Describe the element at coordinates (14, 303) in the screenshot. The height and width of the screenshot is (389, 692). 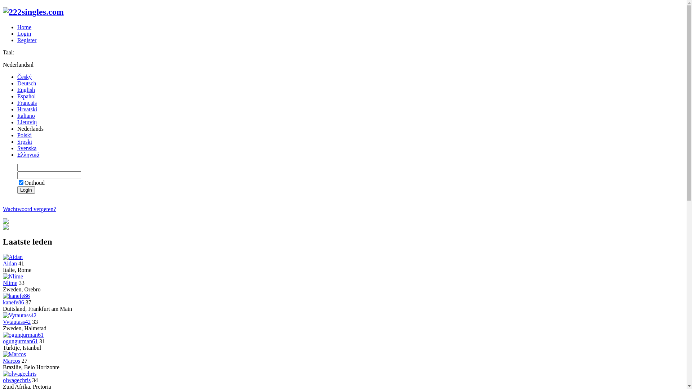
I see `kanefe86` at that location.